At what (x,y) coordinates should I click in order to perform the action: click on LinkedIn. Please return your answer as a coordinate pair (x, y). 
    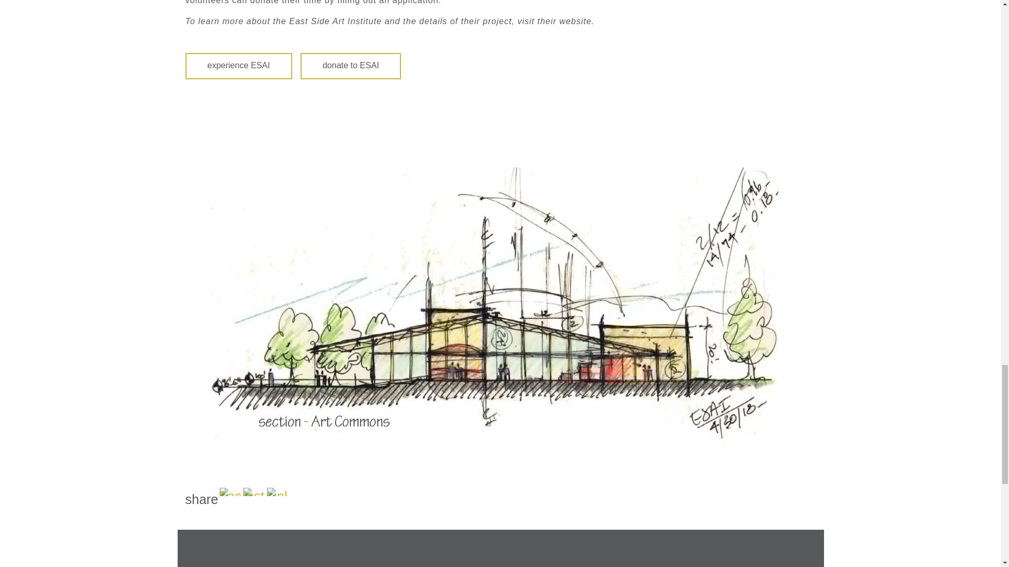
    Looking at the image, I should click on (277, 491).